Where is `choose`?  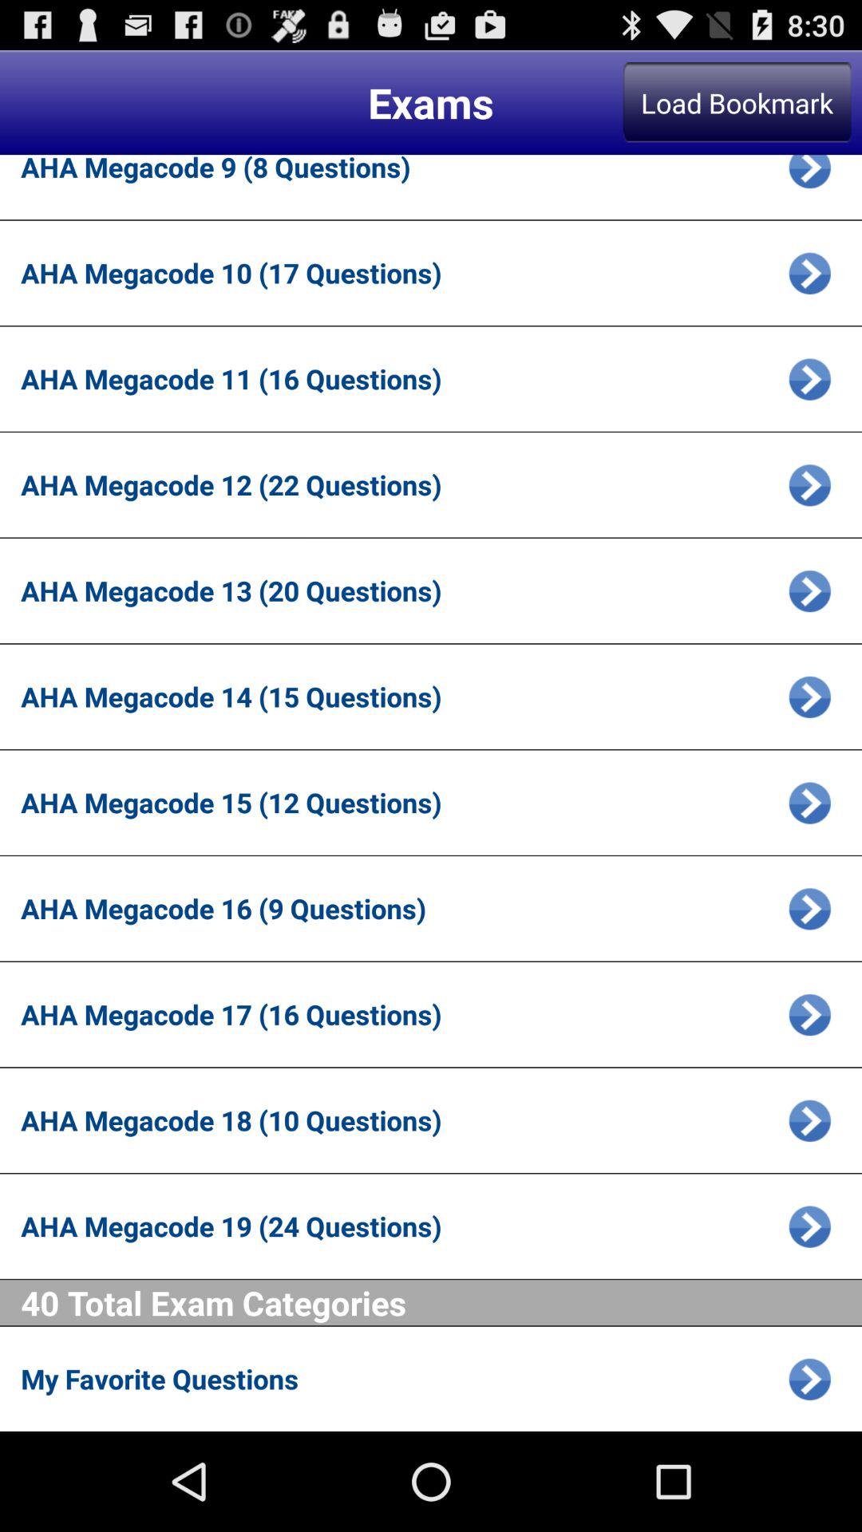 choose is located at coordinates (809, 697).